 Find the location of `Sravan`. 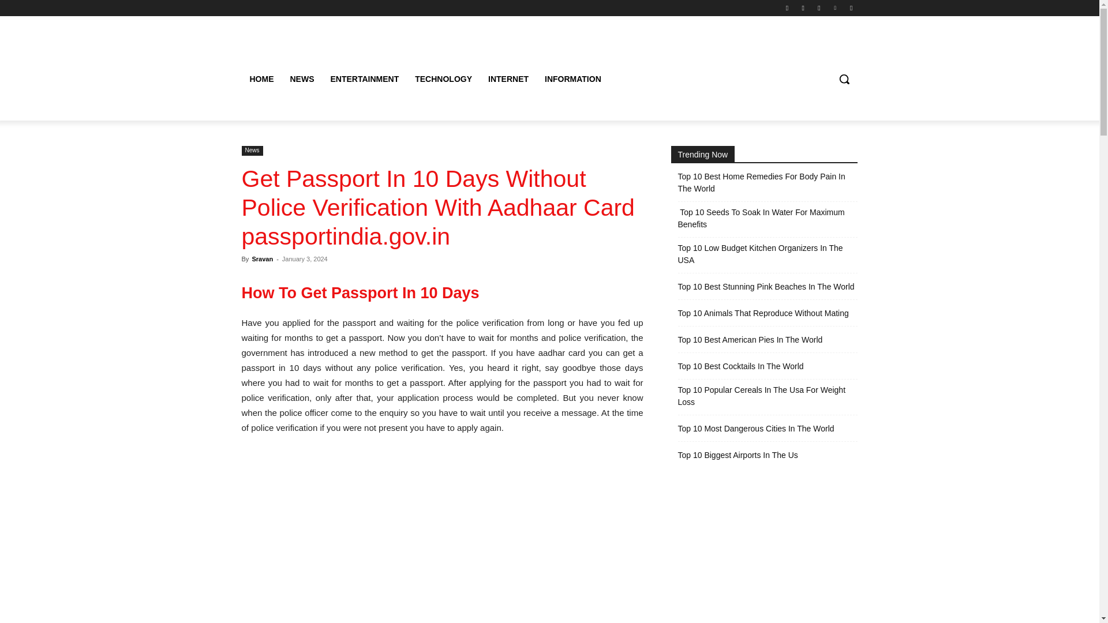

Sravan is located at coordinates (262, 258).